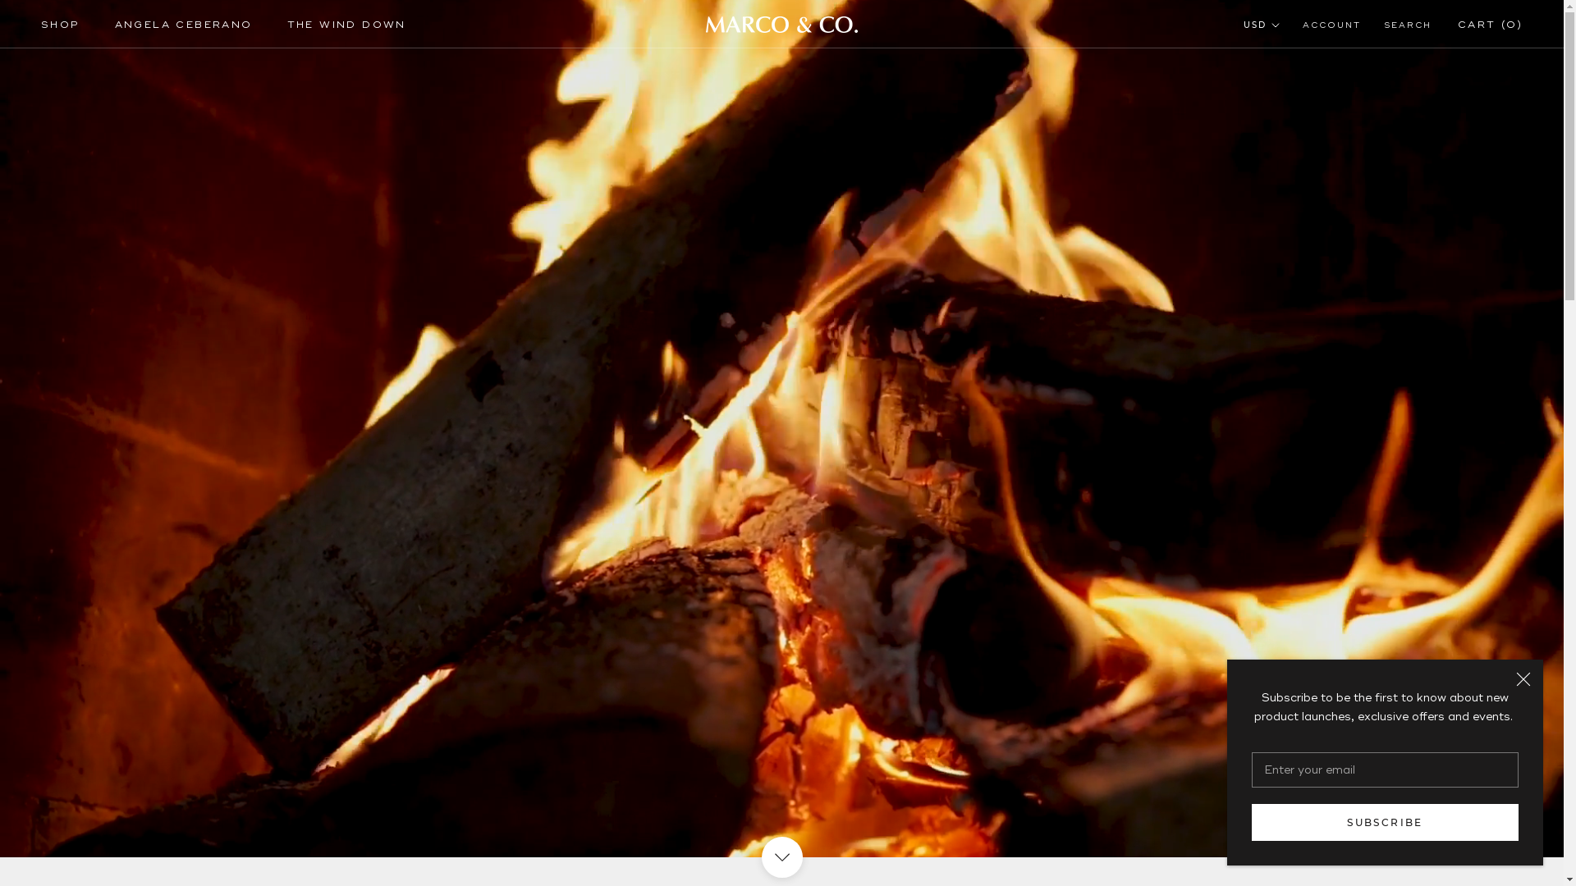 The image size is (1576, 886). I want to click on CART (0), so click(1491, 25).